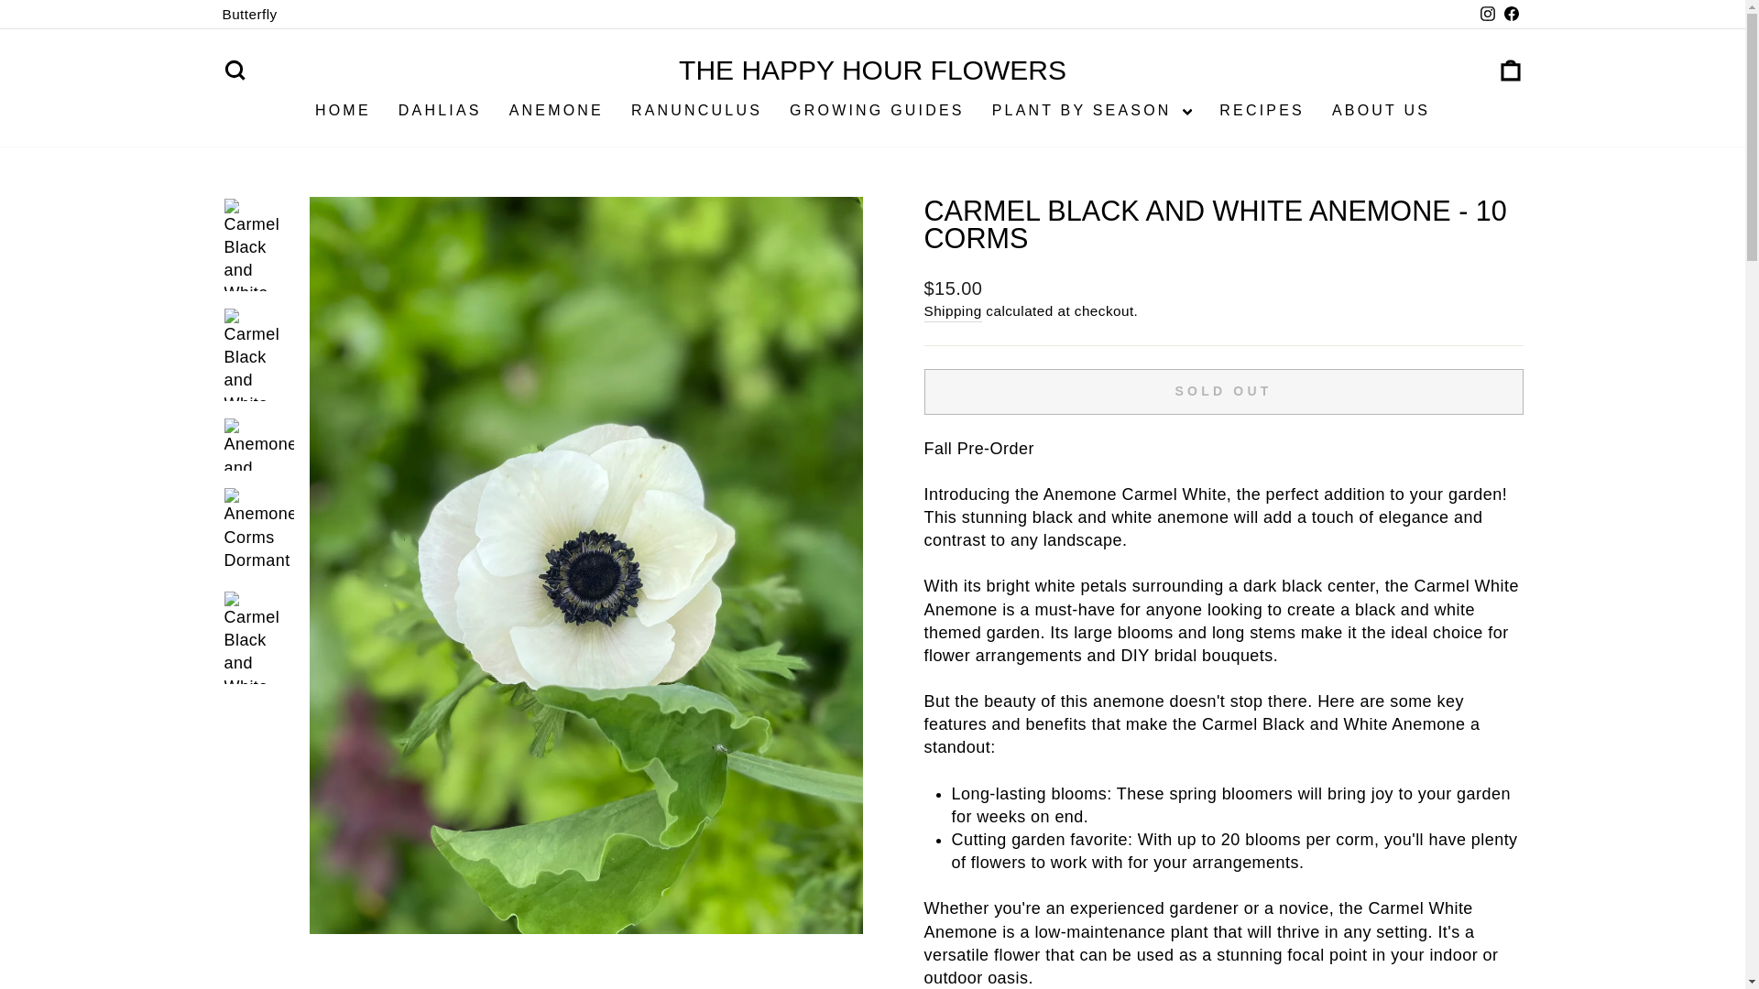  Describe the element at coordinates (343, 110) in the screenshot. I see `HOME` at that location.